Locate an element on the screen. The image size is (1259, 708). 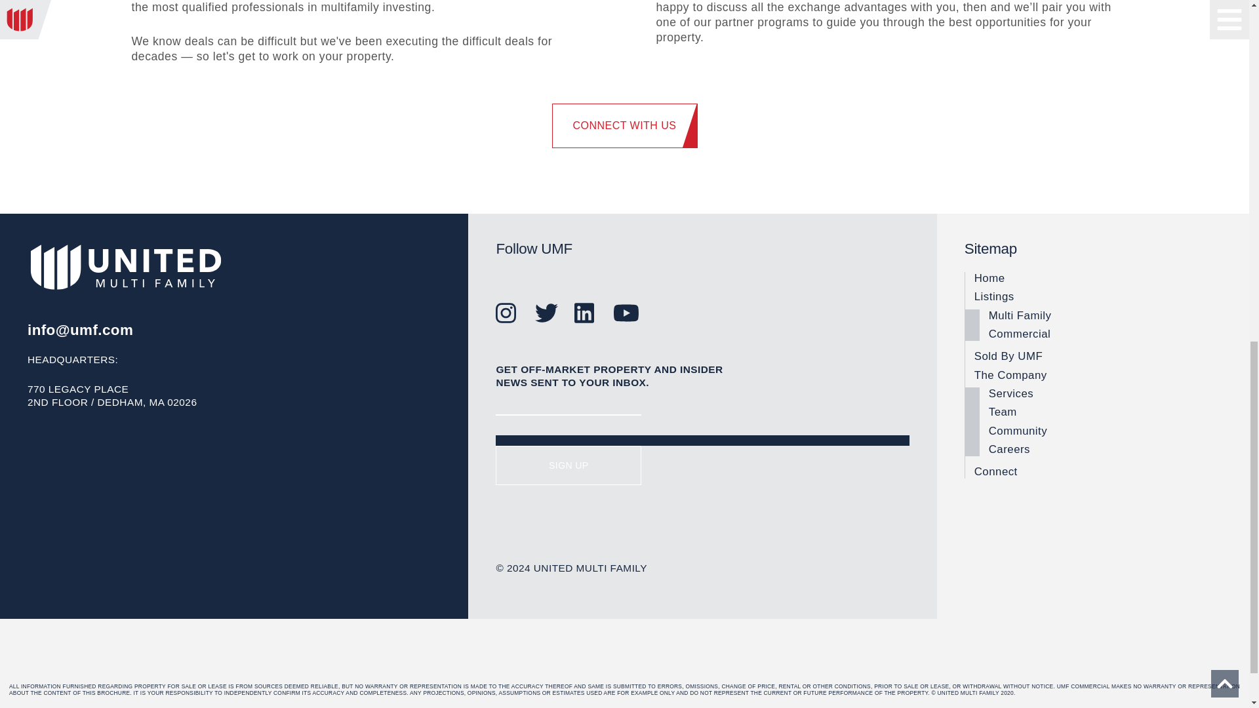
Connect is located at coordinates (1098, 472).